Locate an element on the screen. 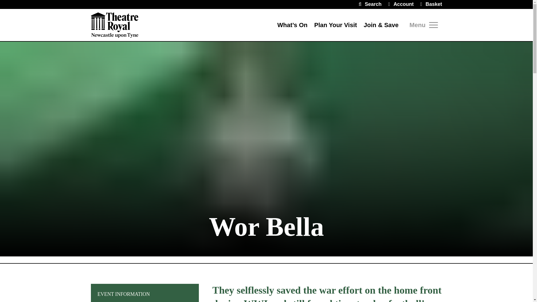  Plan Your Visit is located at coordinates (336, 25).